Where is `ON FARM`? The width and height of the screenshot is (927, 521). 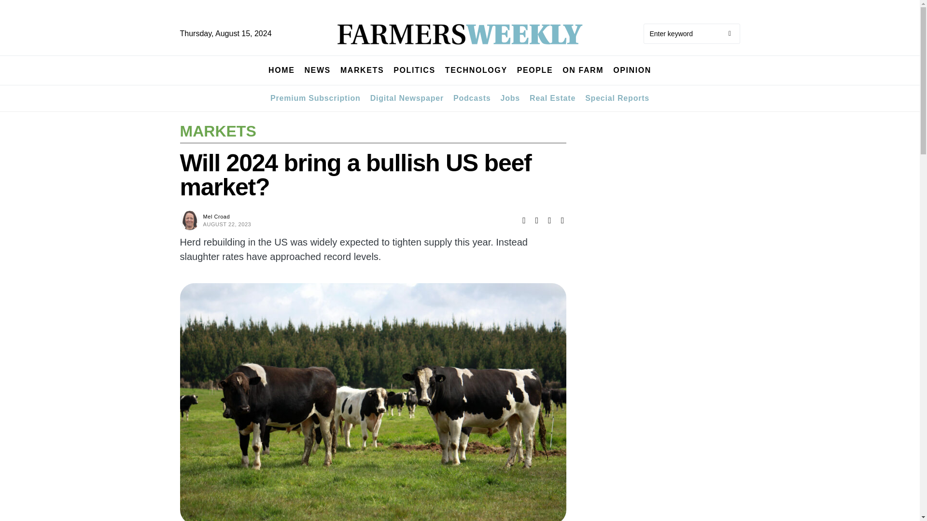
ON FARM is located at coordinates (583, 70).